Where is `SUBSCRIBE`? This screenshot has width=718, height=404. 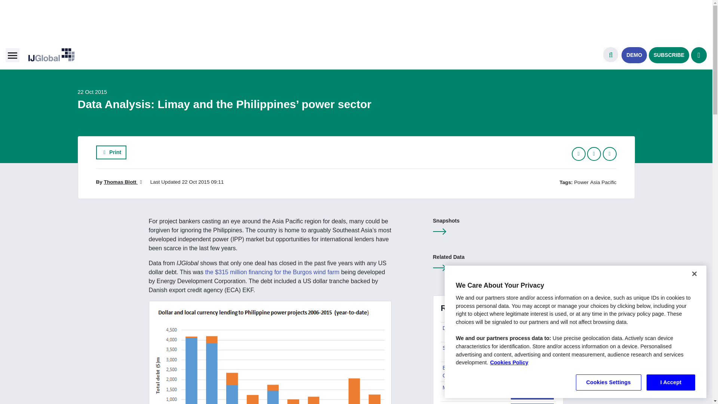 SUBSCRIBE is located at coordinates (669, 55).